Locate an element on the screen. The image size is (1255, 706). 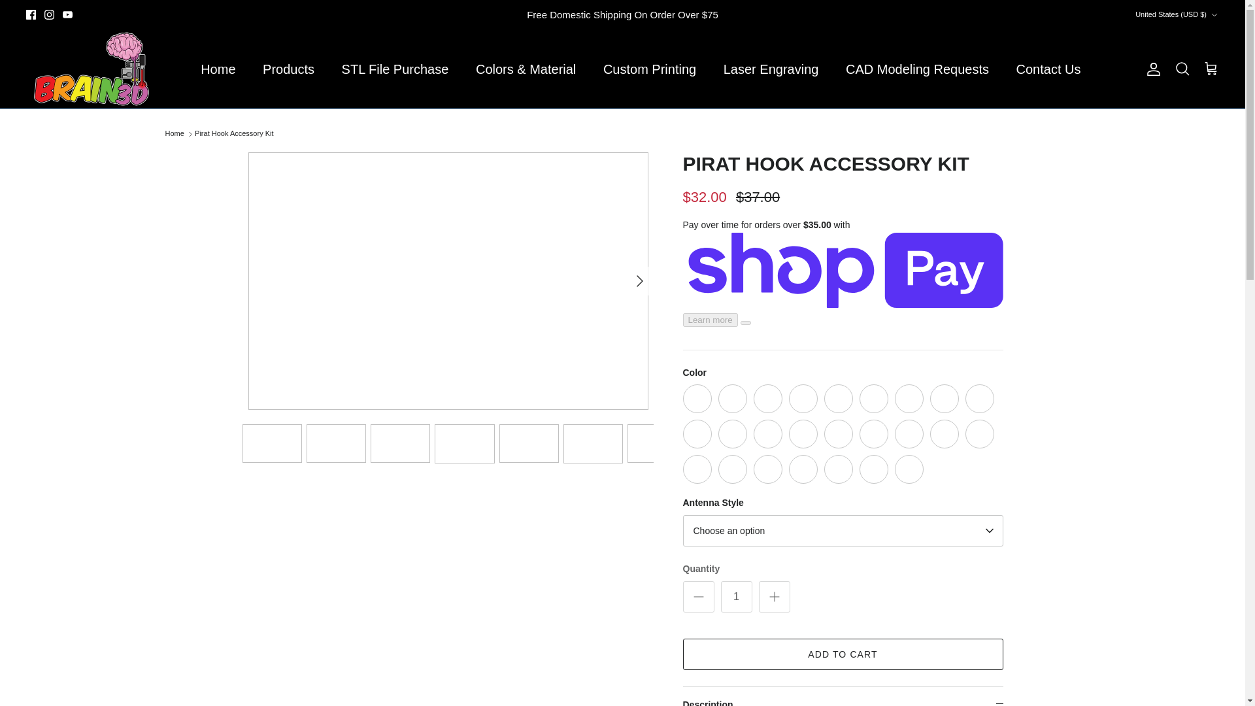
Facebook is located at coordinates (31, 14).